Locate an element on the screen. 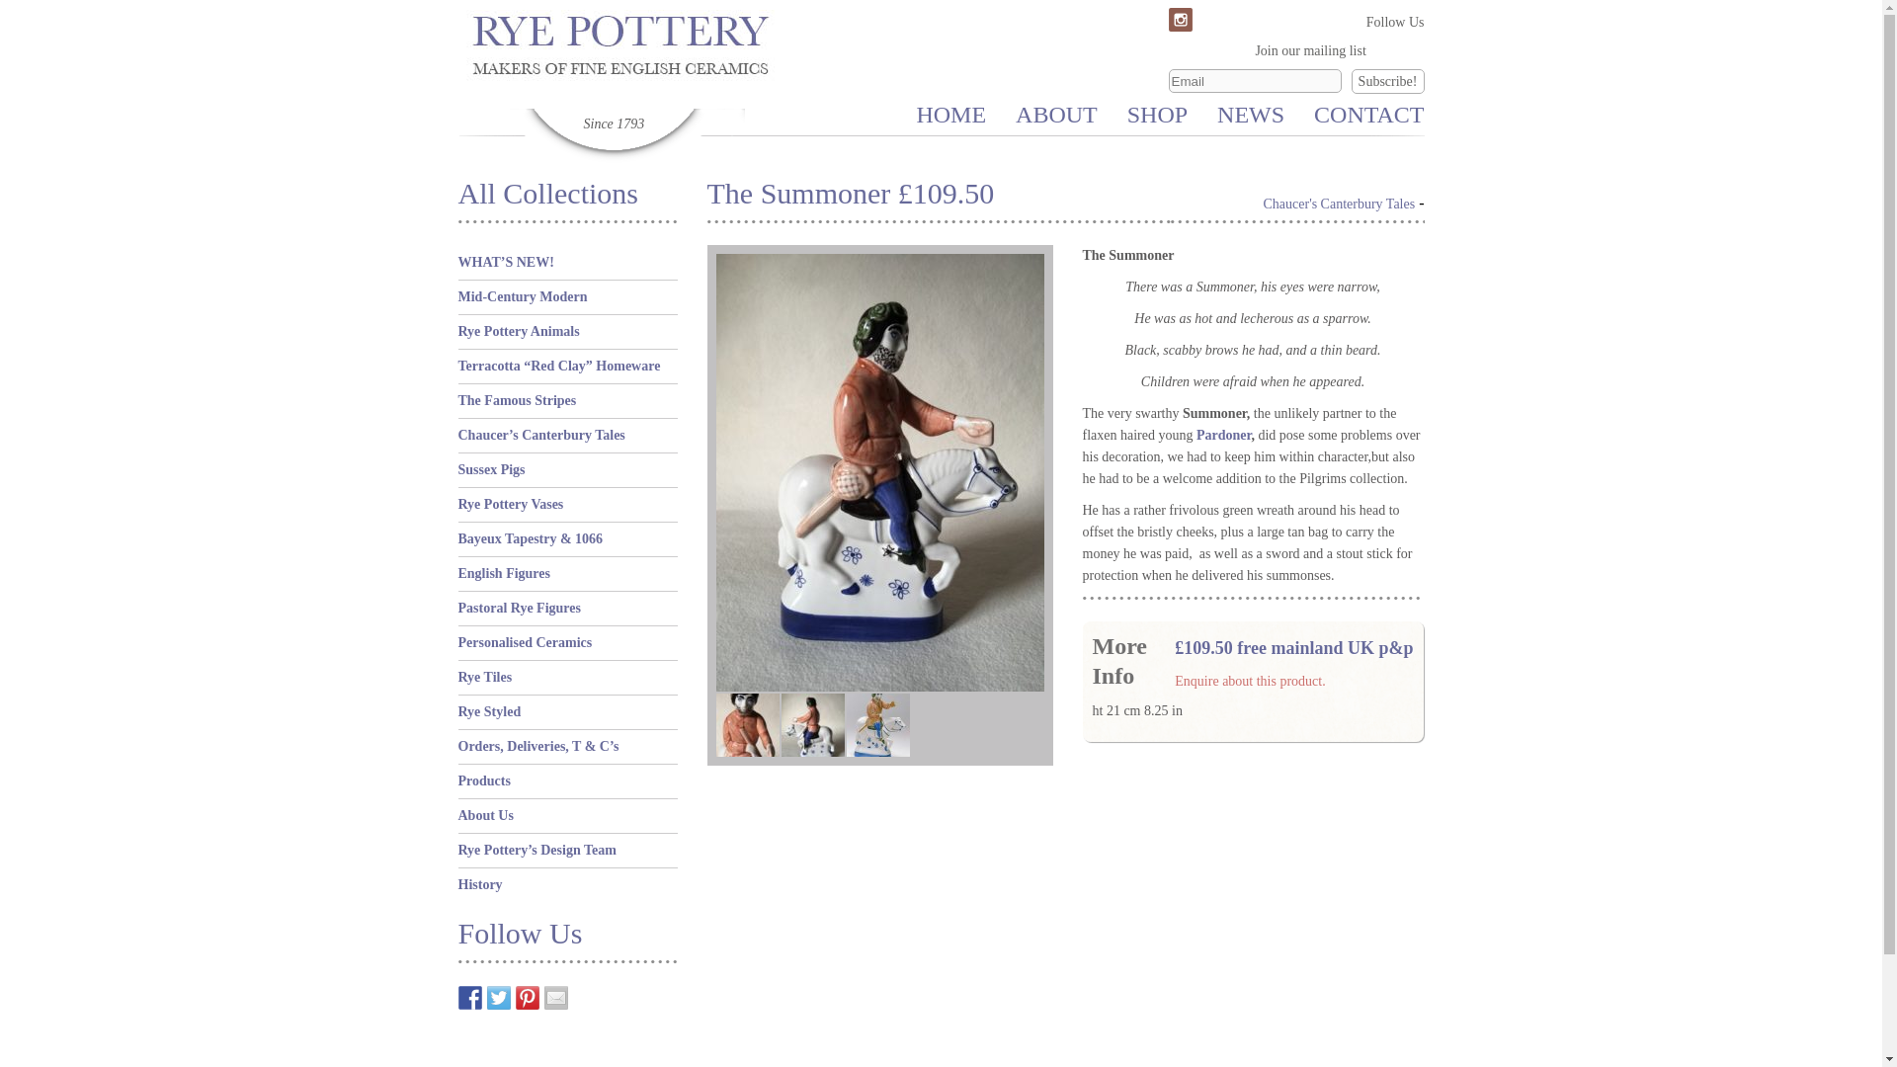  SHOP is located at coordinates (1156, 114).